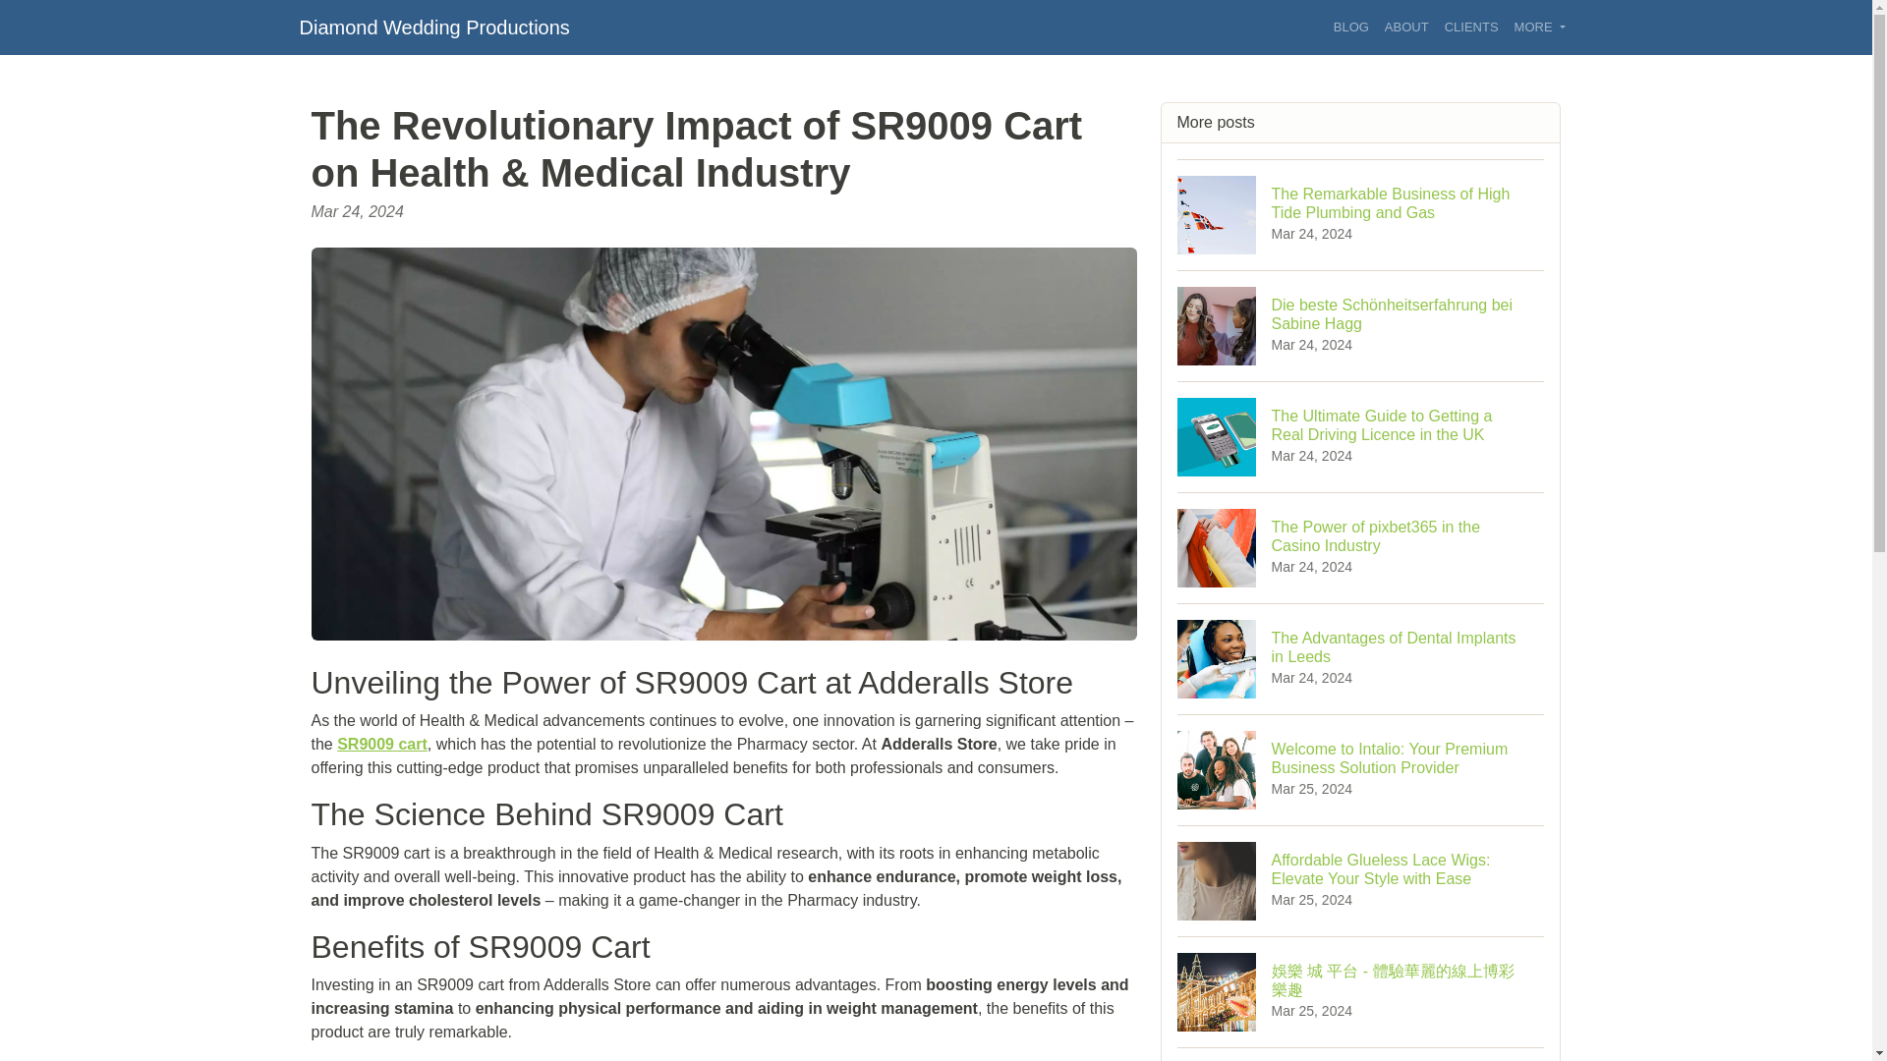 The height and width of the screenshot is (1061, 1887). What do you see at coordinates (1406, 28) in the screenshot?
I see `SR9009 cart` at bounding box center [1406, 28].